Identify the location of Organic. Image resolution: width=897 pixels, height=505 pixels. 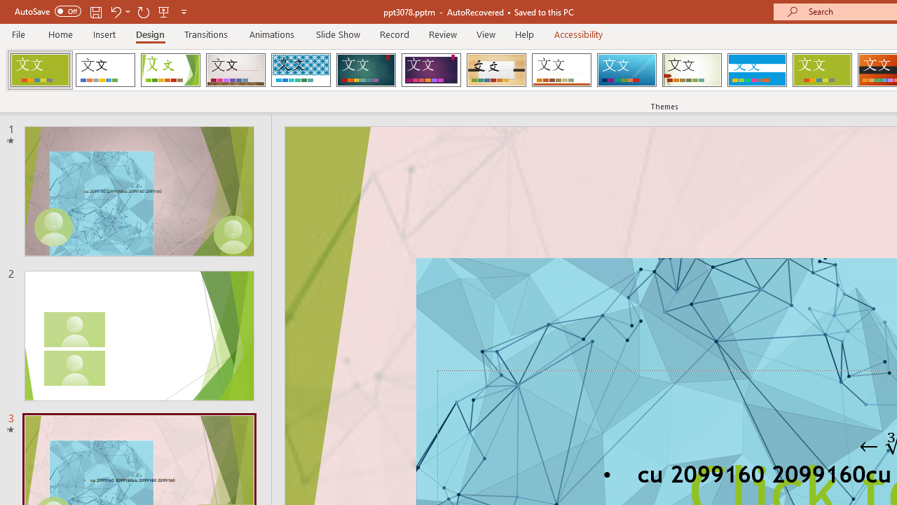
(496, 70).